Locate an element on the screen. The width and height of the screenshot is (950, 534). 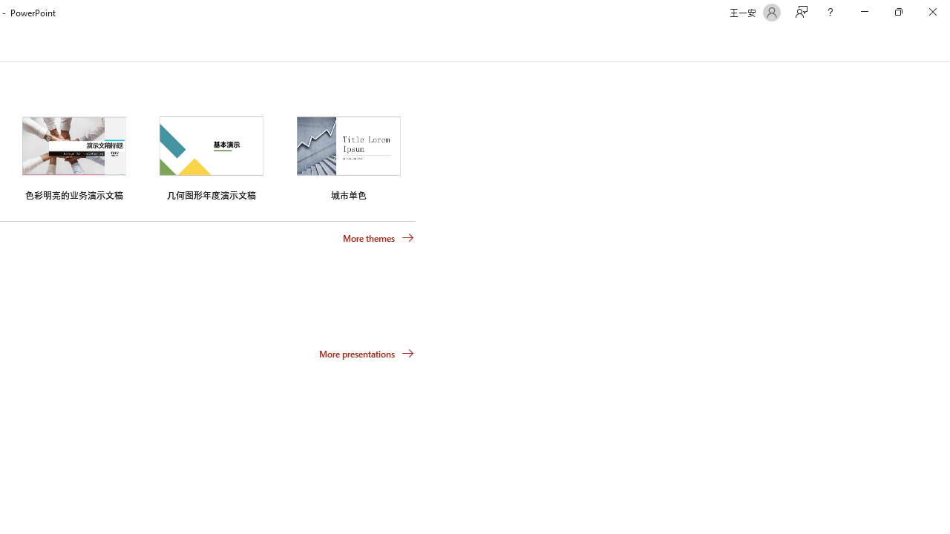
More presentations is located at coordinates (367, 353).